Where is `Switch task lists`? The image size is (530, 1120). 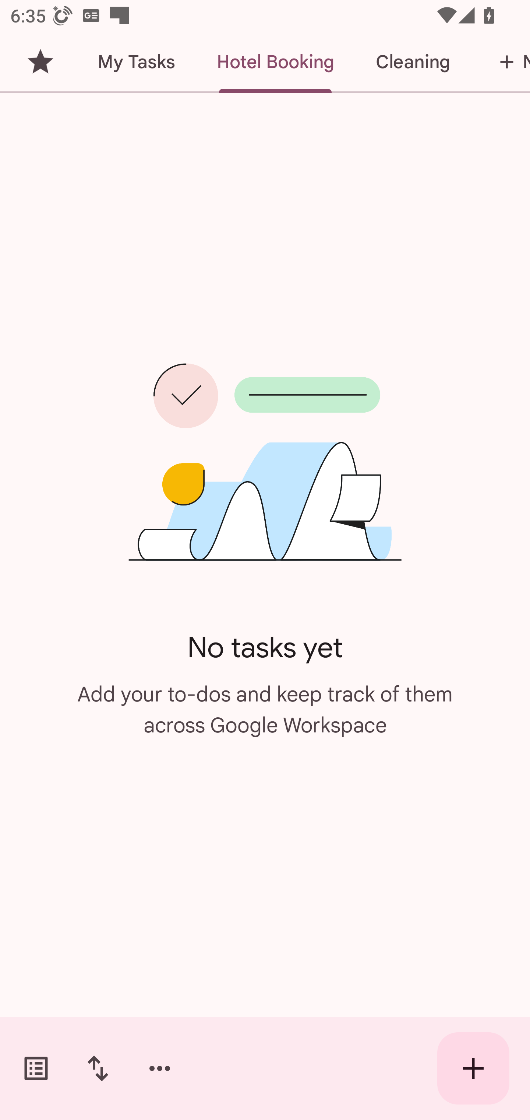
Switch task lists is located at coordinates (36, 1068).